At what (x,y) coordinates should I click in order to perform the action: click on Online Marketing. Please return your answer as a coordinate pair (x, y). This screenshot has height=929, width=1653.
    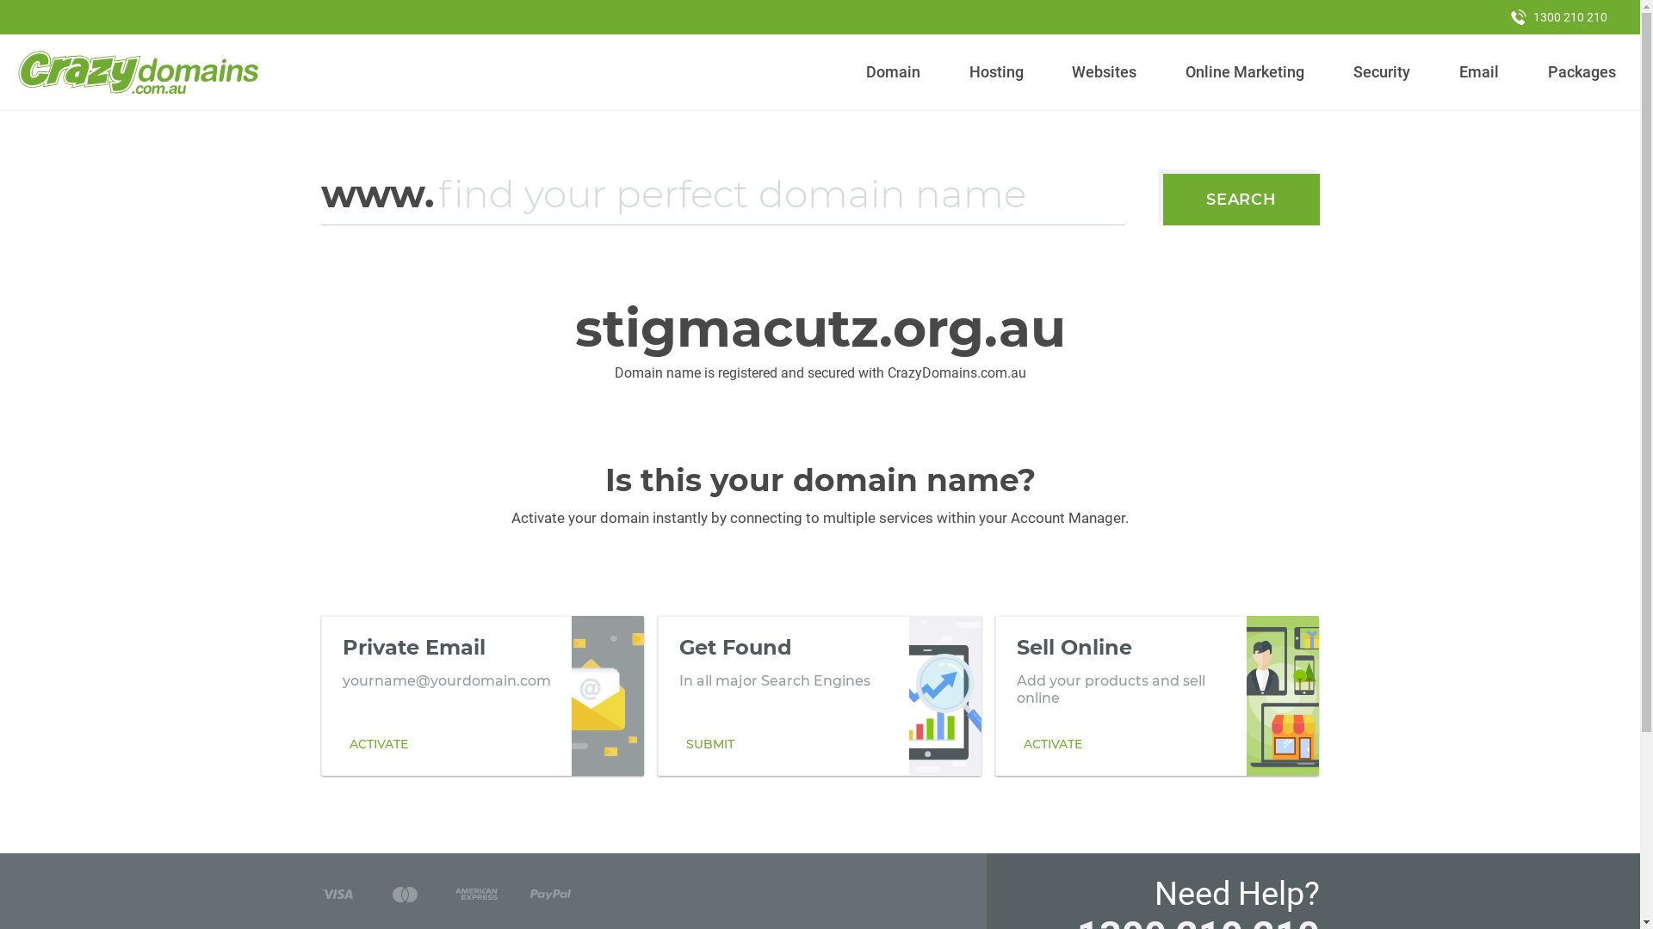
    Looking at the image, I should click on (1245, 72).